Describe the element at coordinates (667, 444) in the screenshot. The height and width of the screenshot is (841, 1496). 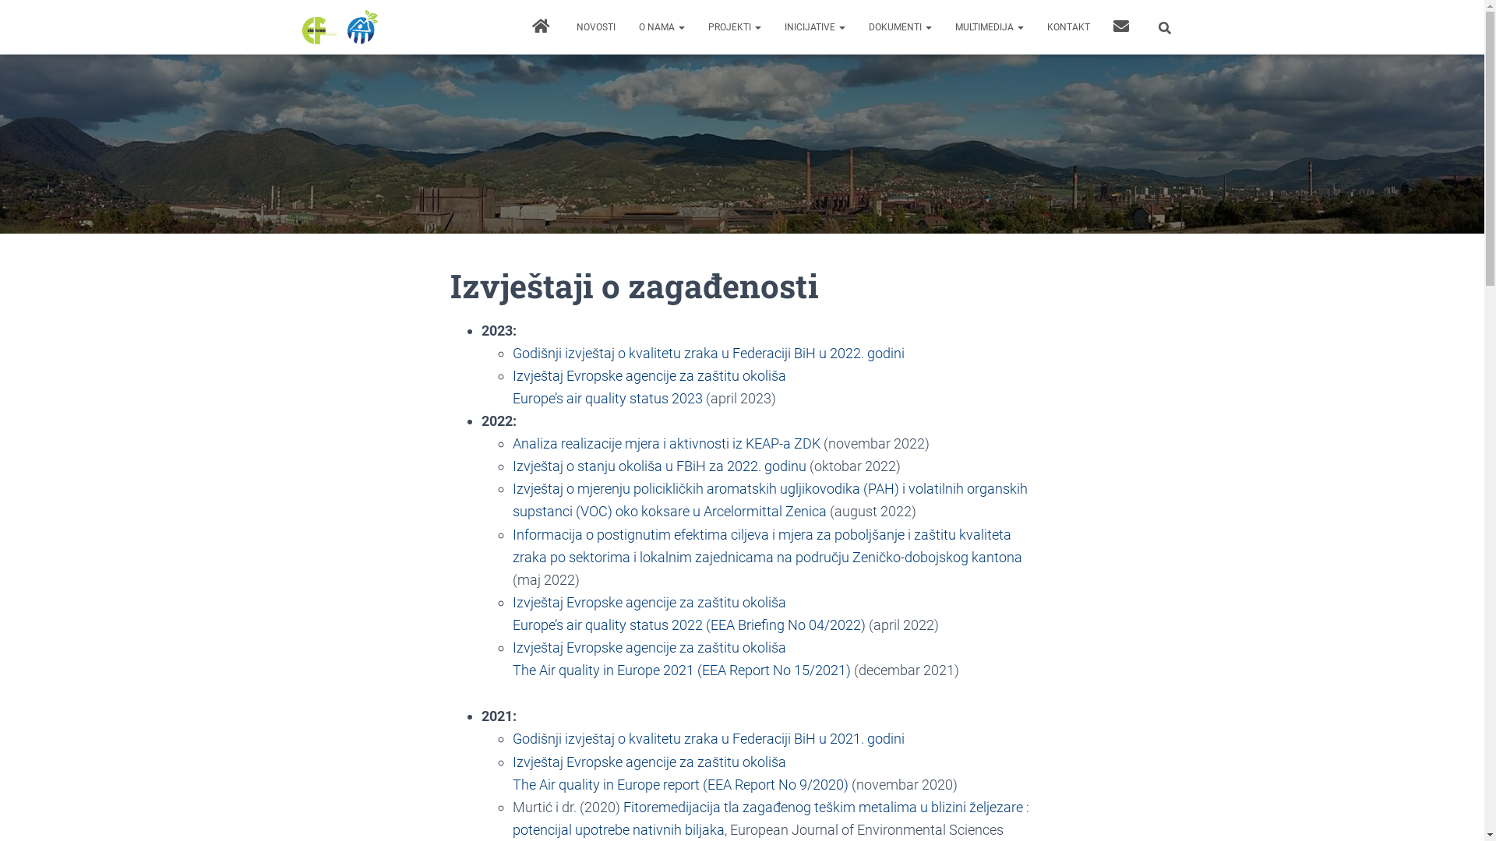
I see `Analiza realizacije mjera i aktivnosti iz KEAP-a ZDK` at that location.